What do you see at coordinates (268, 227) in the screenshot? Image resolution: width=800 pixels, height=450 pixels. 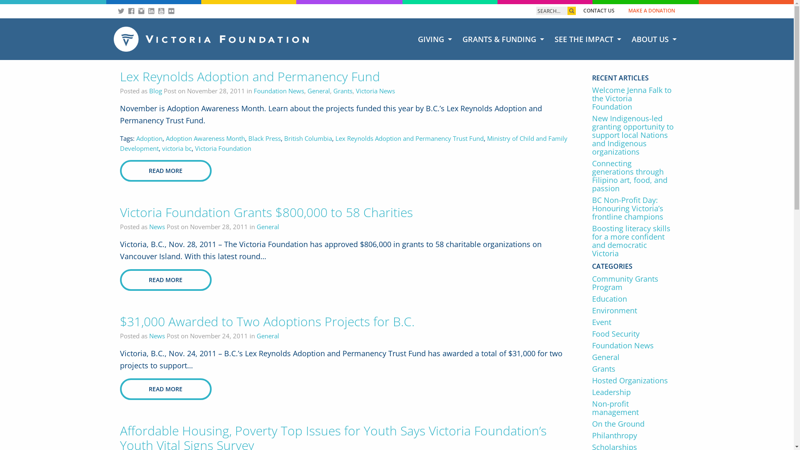 I see `General` at bounding box center [268, 227].